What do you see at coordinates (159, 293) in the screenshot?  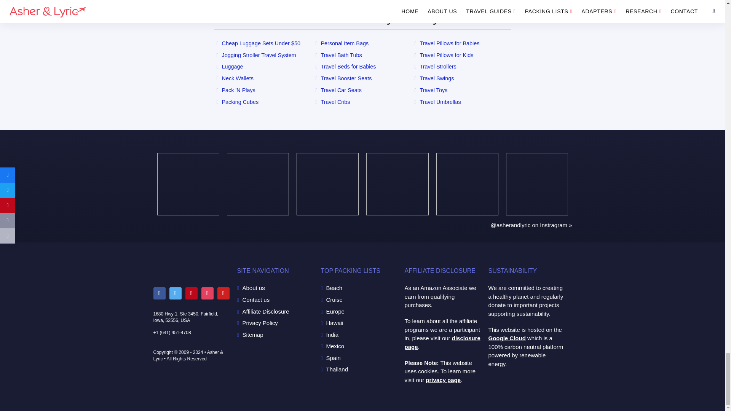 I see `Facebook` at bounding box center [159, 293].